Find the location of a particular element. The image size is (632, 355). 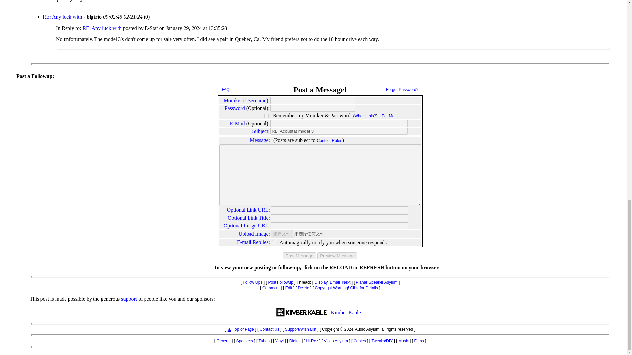

What's this? is located at coordinates (365, 116).